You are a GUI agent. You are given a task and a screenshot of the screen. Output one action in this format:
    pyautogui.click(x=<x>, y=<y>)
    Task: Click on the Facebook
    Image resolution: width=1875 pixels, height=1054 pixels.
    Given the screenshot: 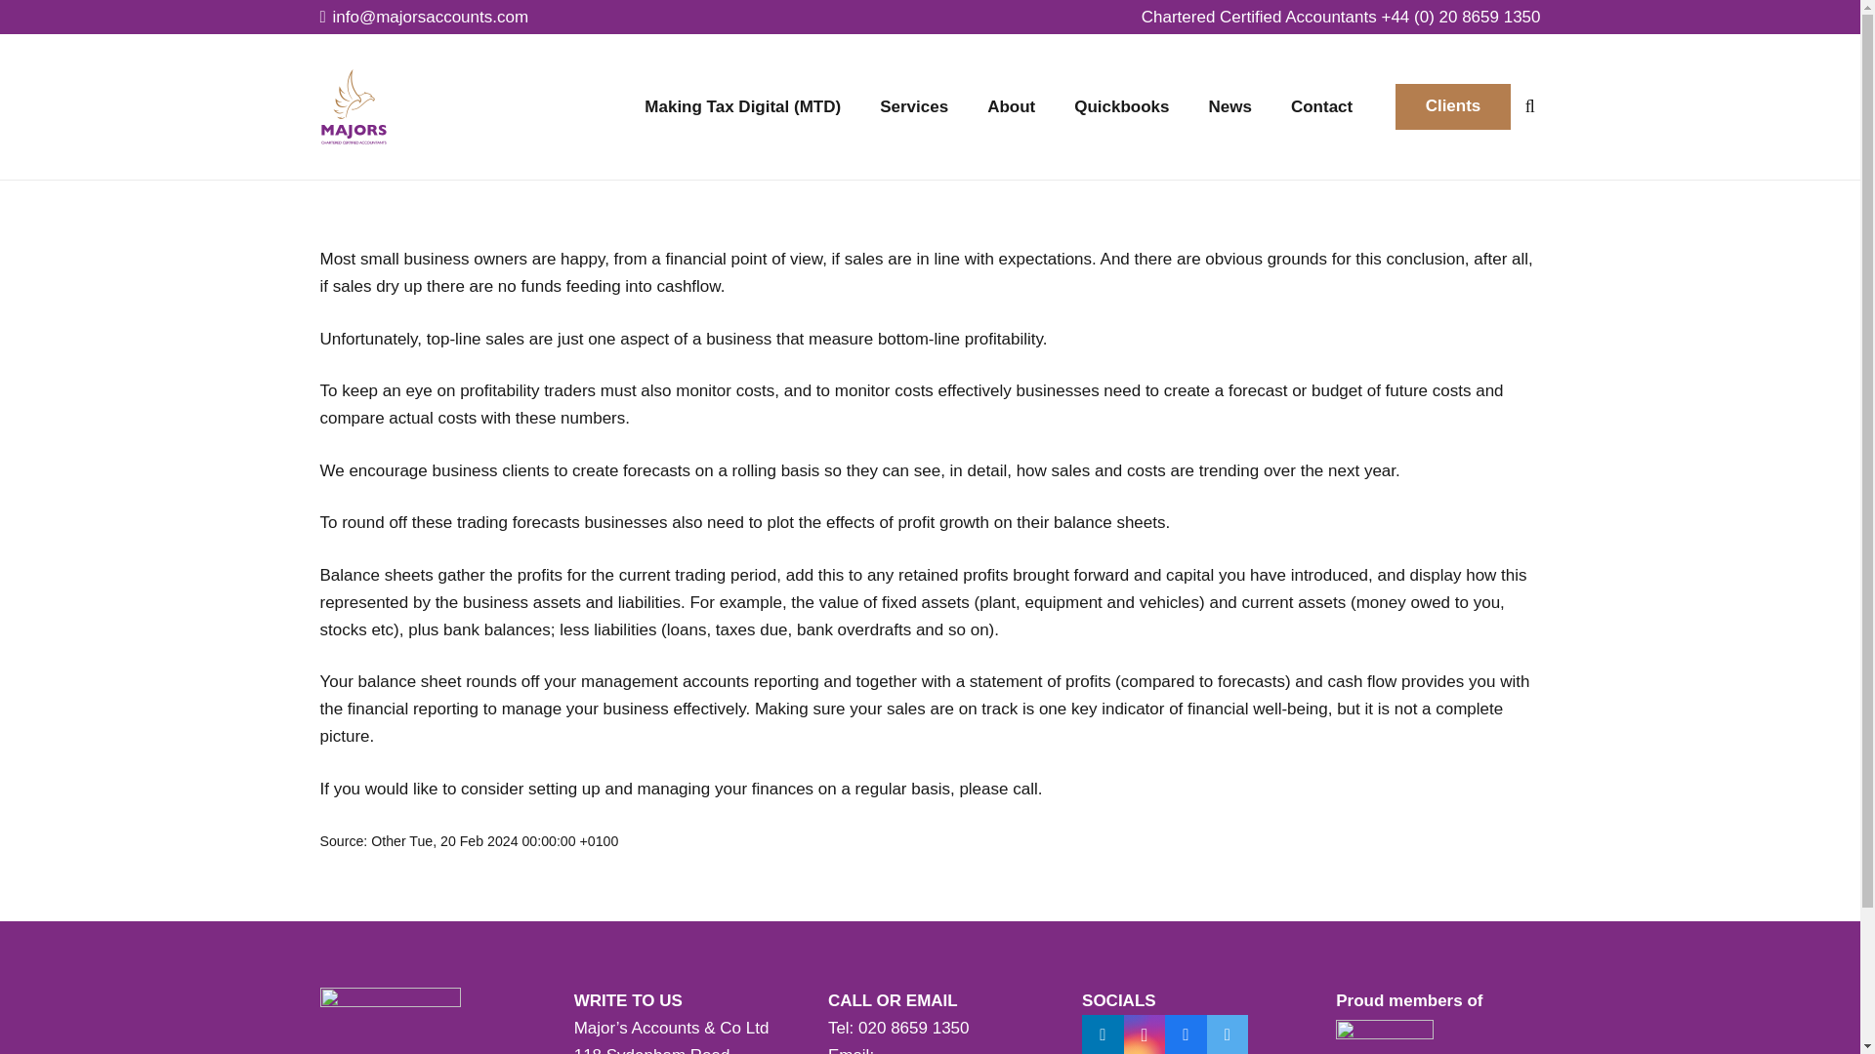 What is the action you would take?
    pyautogui.click(x=1186, y=1034)
    